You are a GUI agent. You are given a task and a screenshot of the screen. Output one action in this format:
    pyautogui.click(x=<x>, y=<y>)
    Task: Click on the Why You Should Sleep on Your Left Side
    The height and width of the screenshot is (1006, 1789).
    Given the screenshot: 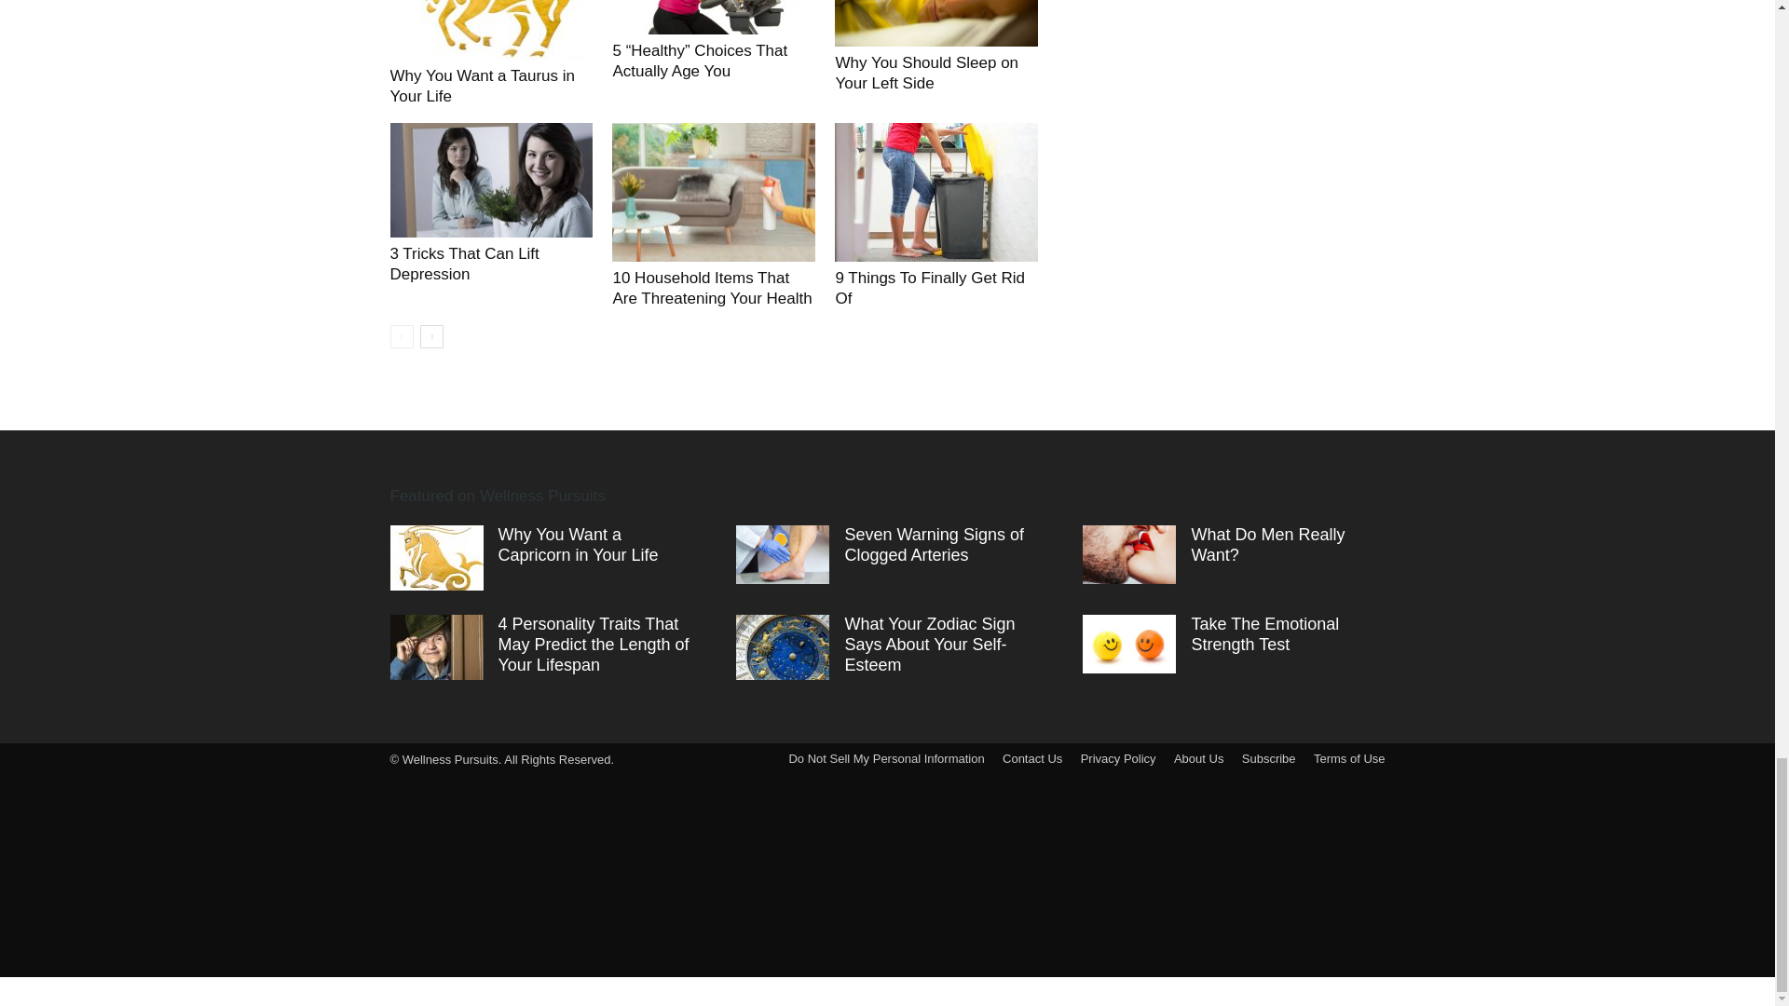 What is the action you would take?
    pyautogui.click(x=935, y=23)
    